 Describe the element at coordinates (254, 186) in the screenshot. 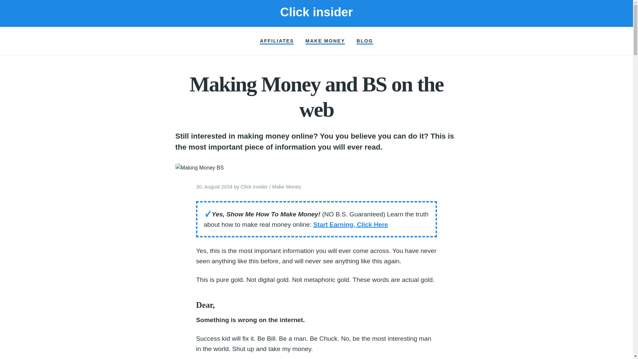

I see `Click insider` at that location.